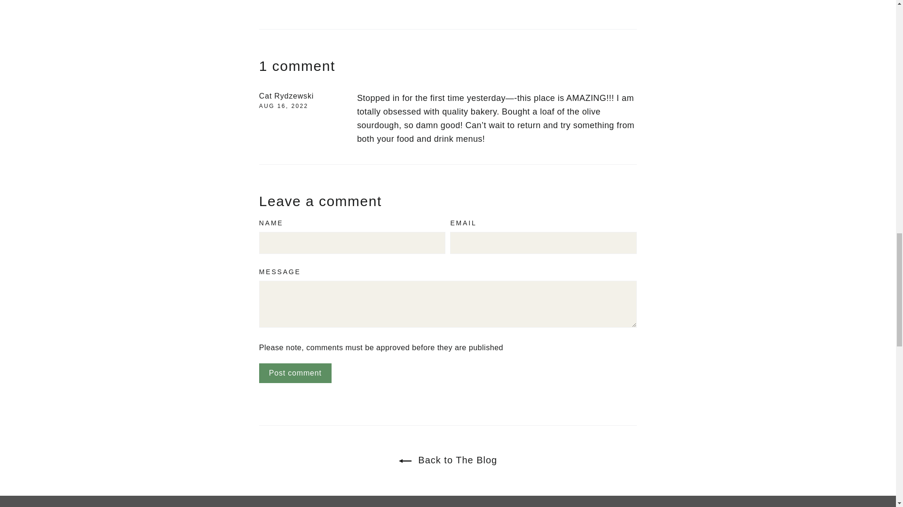 This screenshot has height=507, width=903. Describe the element at coordinates (280, 0) in the screenshot. I see `Share on Facebook` at that location.